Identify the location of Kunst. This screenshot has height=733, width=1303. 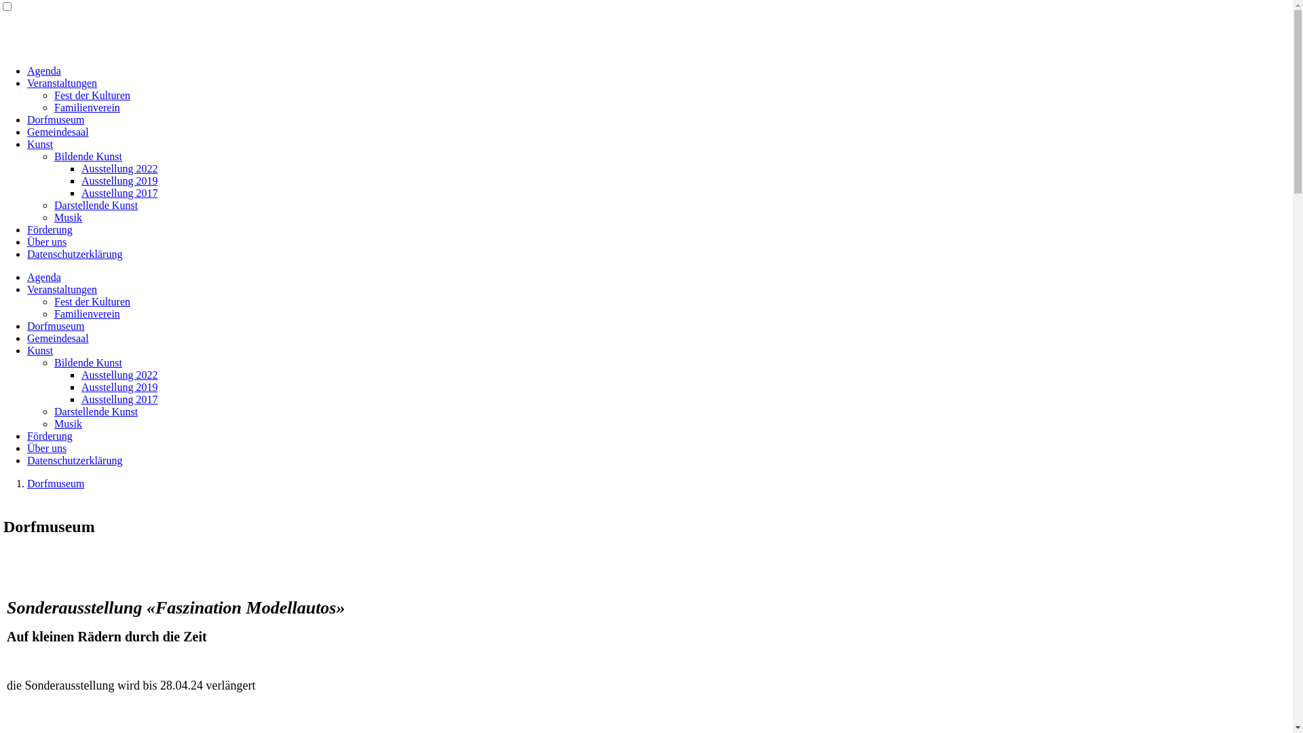
(40, 144).